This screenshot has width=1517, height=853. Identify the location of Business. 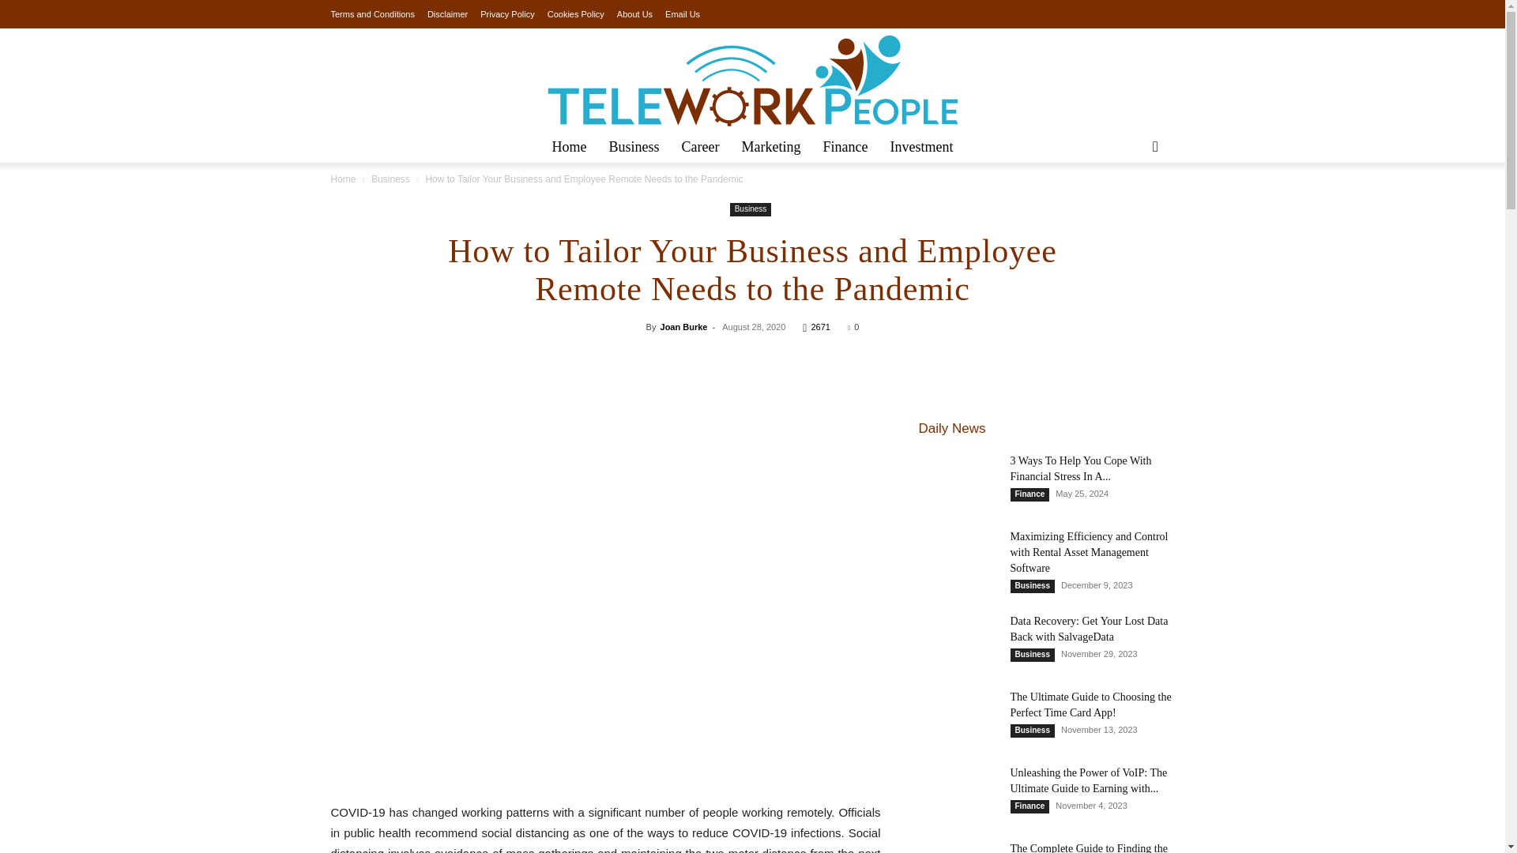
(751, 210).